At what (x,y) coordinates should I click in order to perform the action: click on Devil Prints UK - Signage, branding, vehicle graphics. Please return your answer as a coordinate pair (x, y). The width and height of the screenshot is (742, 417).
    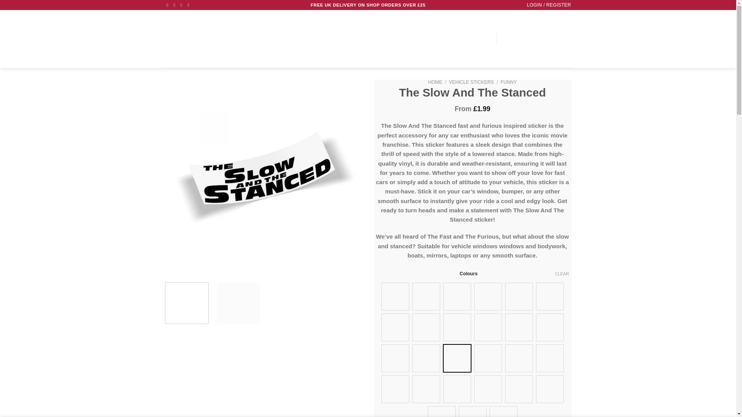
    Looking at the image, I should click on (197, 39).